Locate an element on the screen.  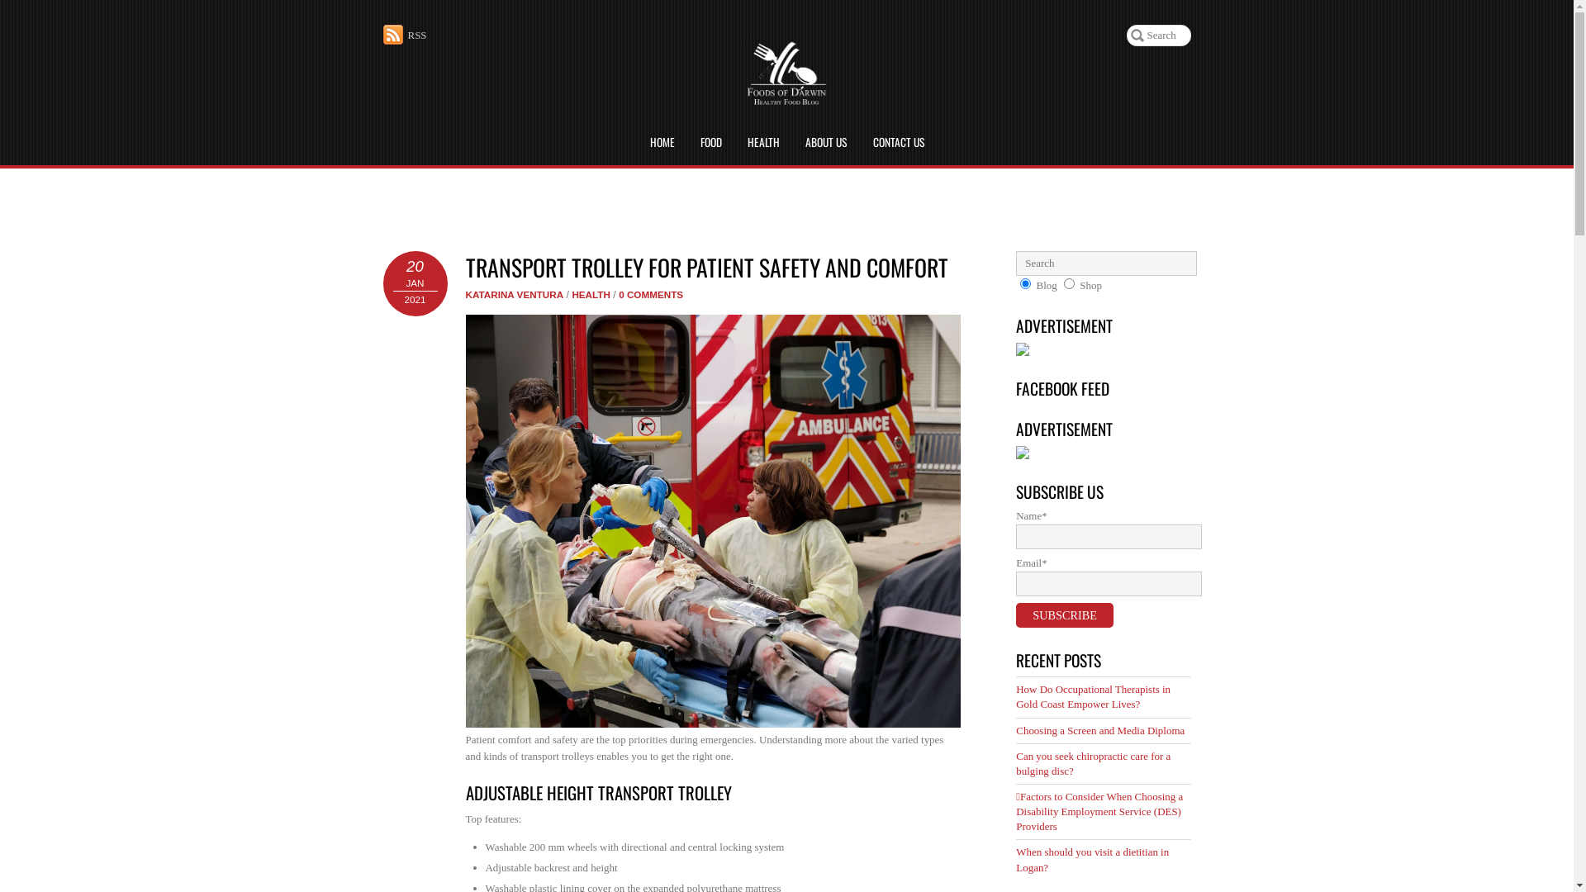
Can you seek chiropractic care for a bulging disc? is located at coordinates (1094, 763).